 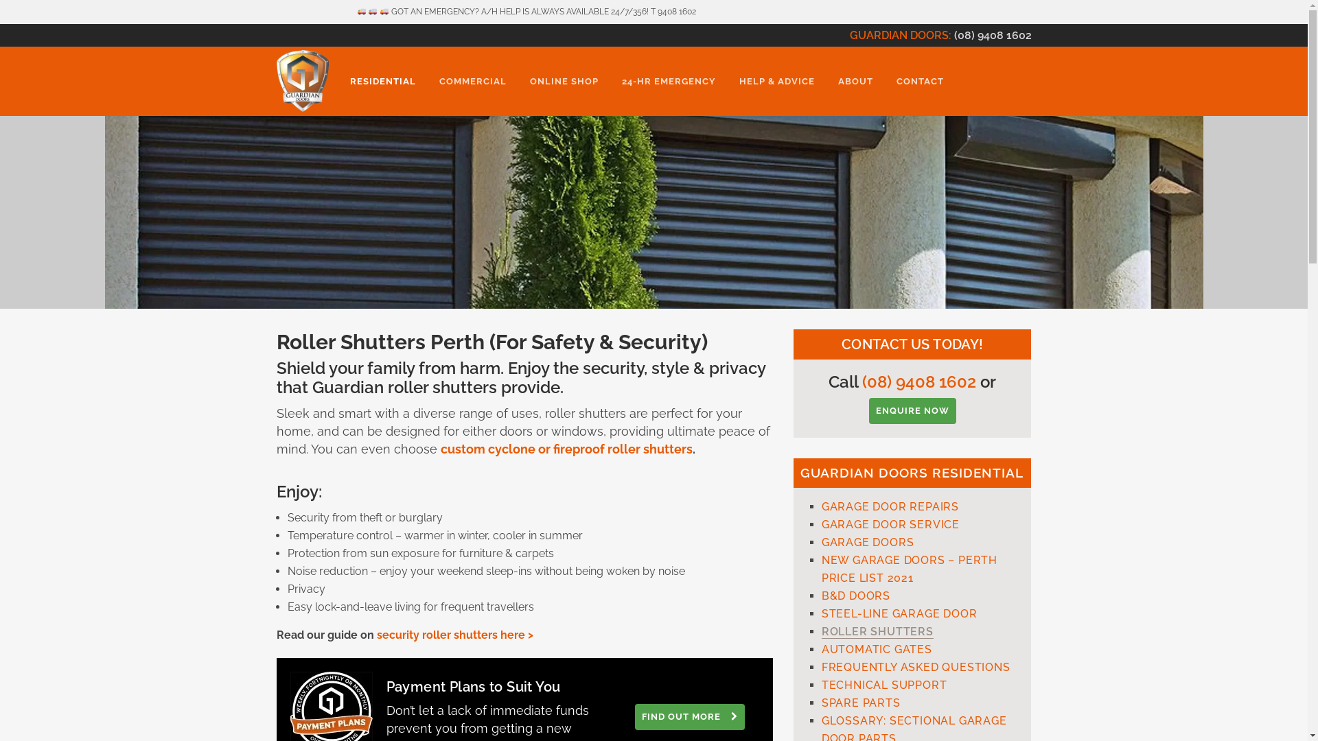 I want to click on SPARE PARTS, so click(x=861, y=703).